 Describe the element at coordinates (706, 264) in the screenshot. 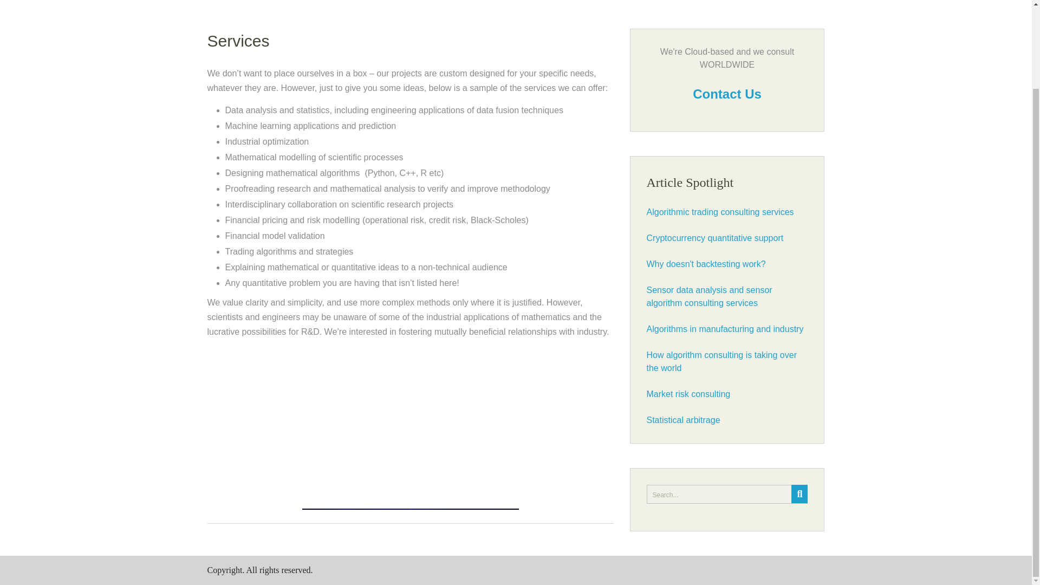

I see `Why doesn't backtesting work?` at that location.